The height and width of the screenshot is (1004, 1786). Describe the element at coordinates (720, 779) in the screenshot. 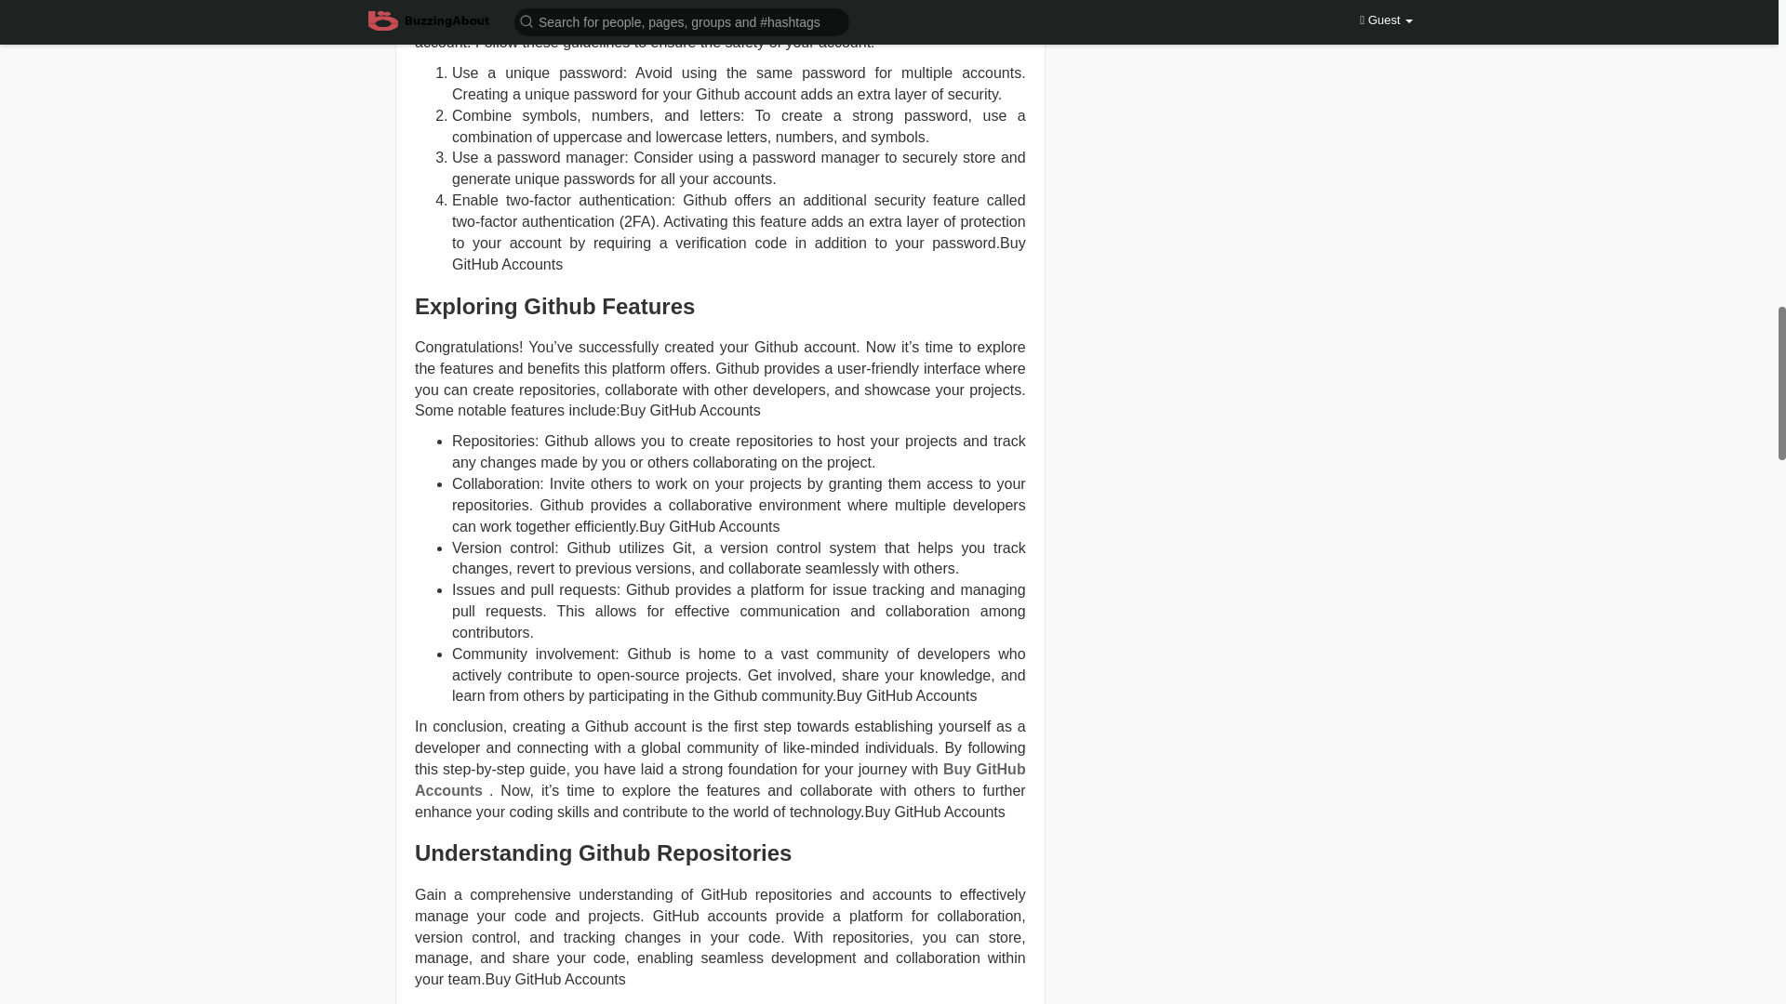

I see `Buy GitHub Accounts` at that location.